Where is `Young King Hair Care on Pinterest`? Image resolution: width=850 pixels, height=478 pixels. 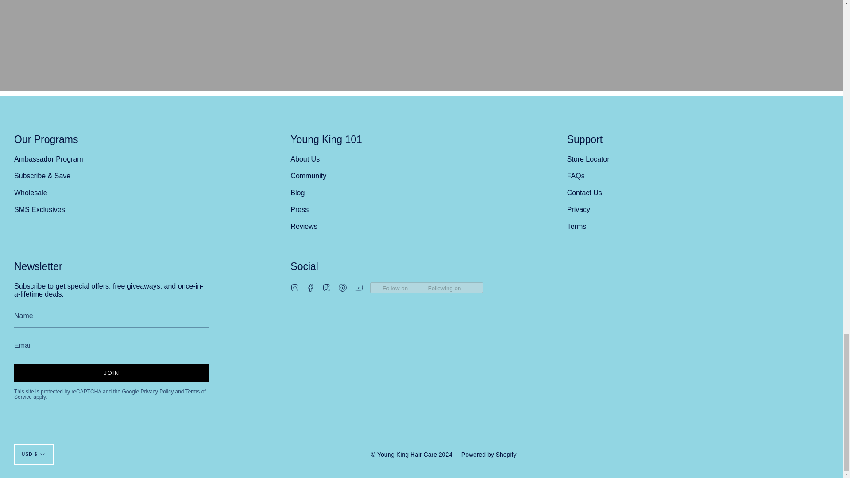 Young King Hair Care on Pinterest is located at coordinates (343, 287).